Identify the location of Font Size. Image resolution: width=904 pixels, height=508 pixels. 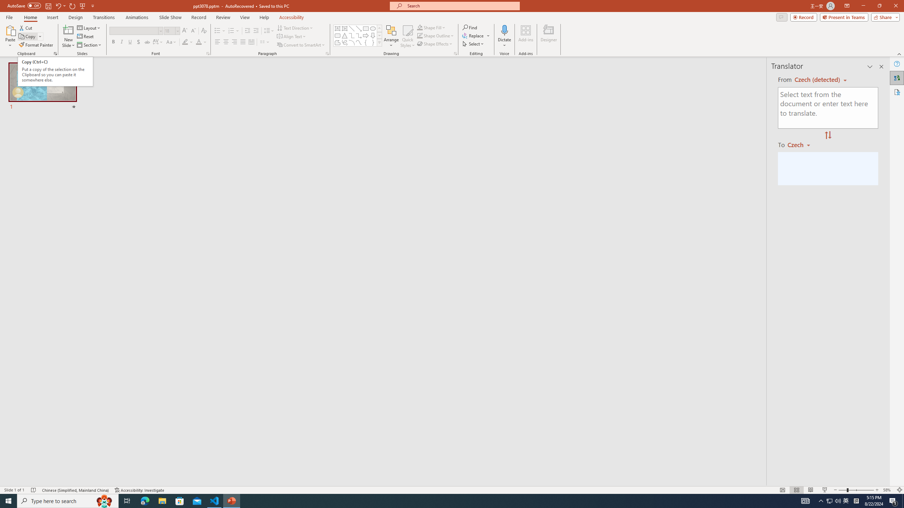
(172, 31).